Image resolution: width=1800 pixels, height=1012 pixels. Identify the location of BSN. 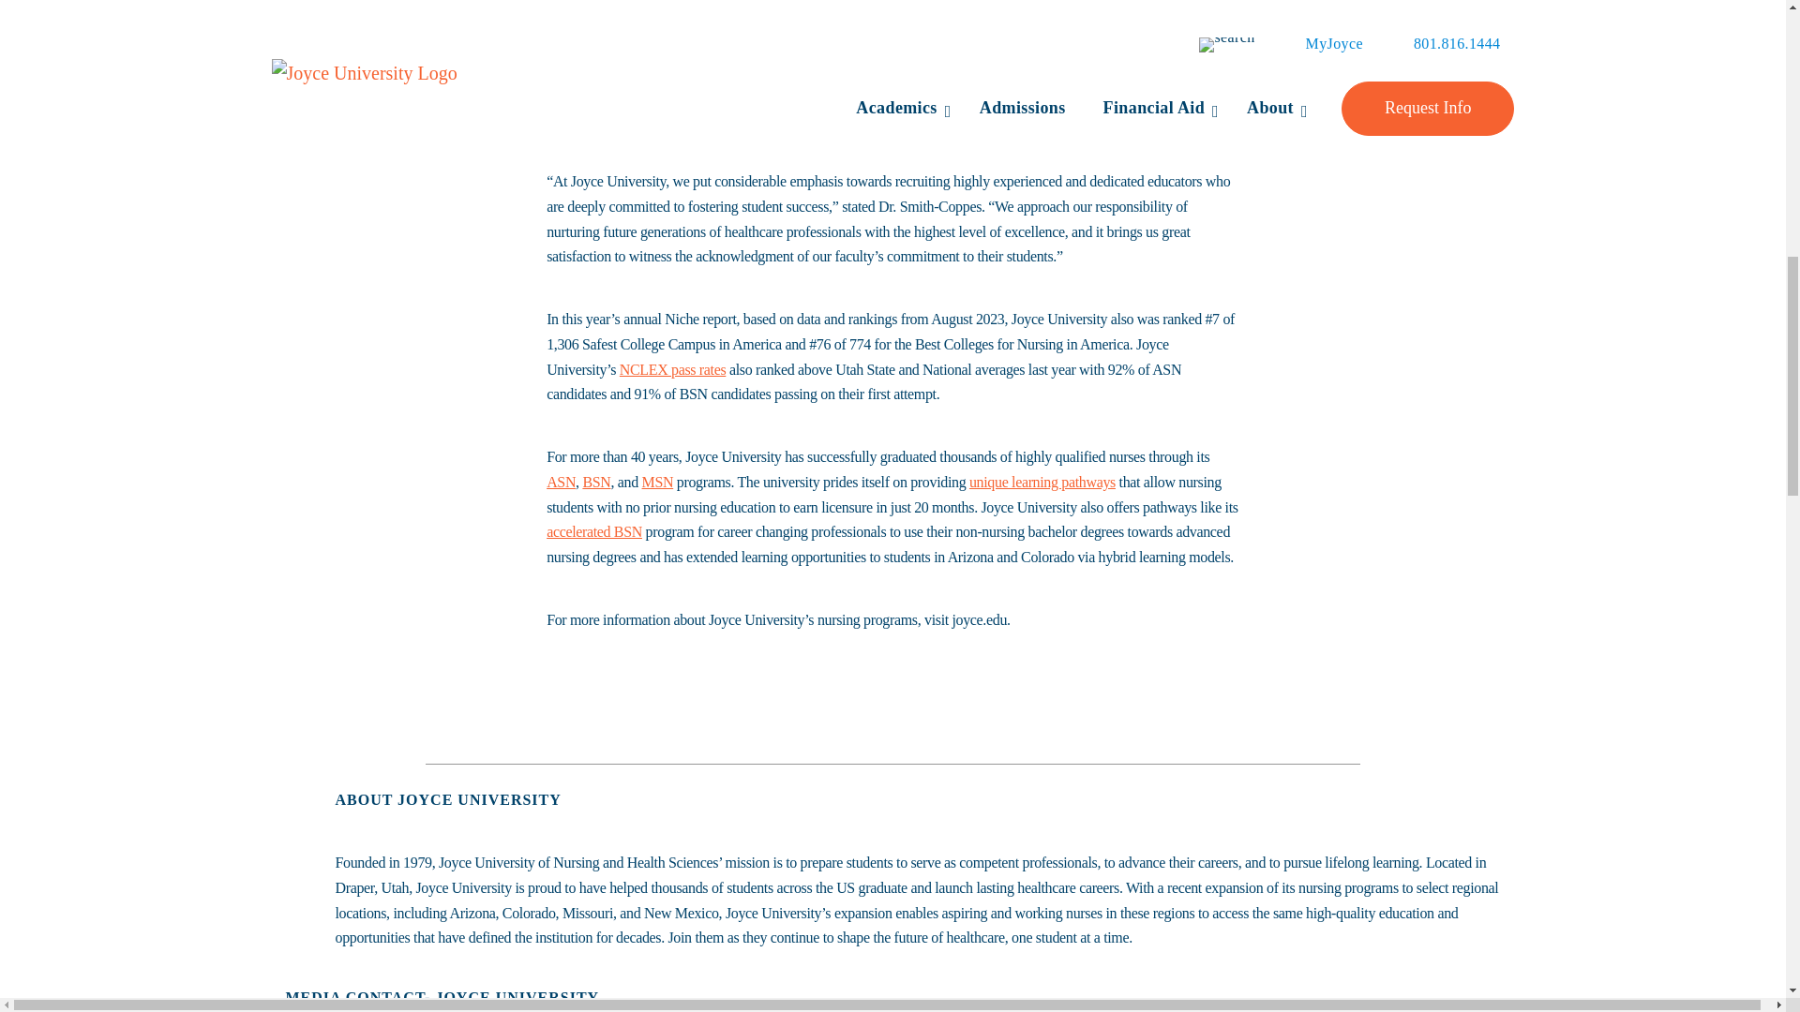
(595, 482).